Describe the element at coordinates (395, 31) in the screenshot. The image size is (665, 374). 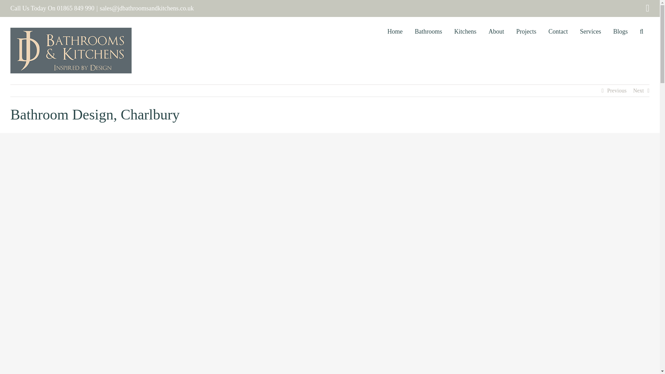
I see `Home` at that location.